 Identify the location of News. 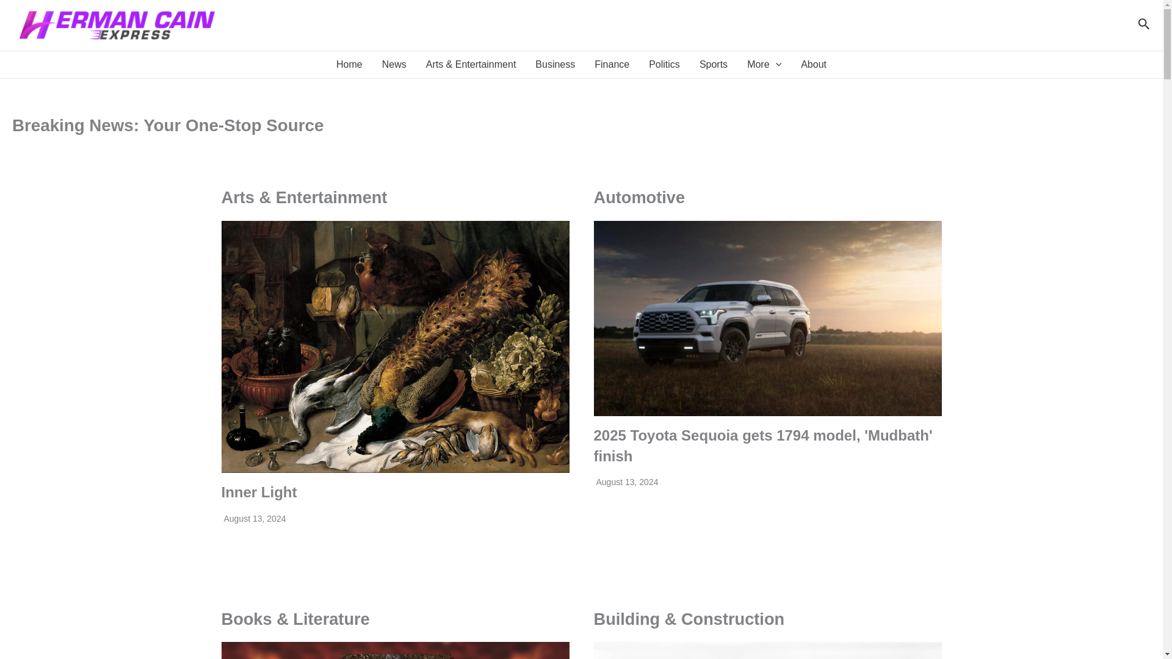
(394, 65).